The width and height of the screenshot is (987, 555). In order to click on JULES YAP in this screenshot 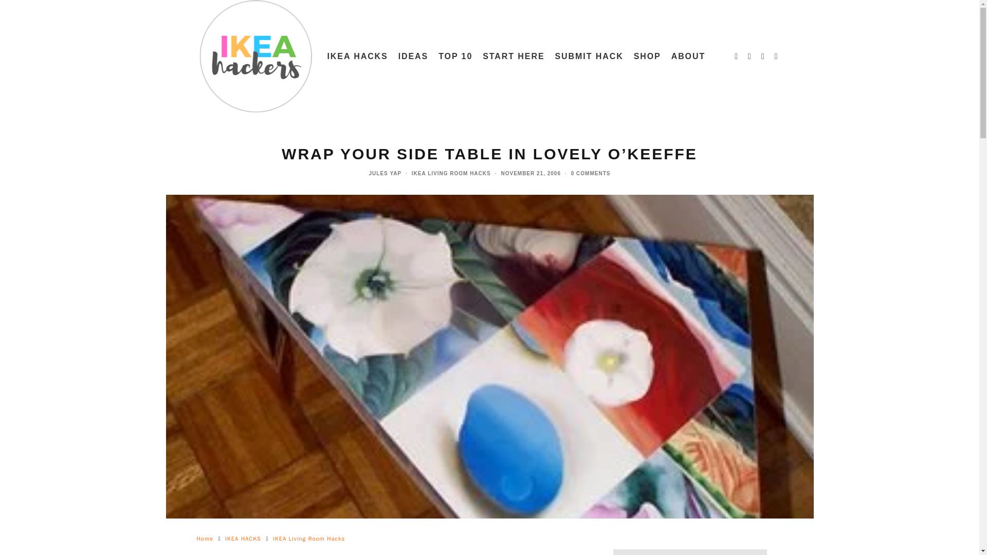, I will do `click(386, 173)`.